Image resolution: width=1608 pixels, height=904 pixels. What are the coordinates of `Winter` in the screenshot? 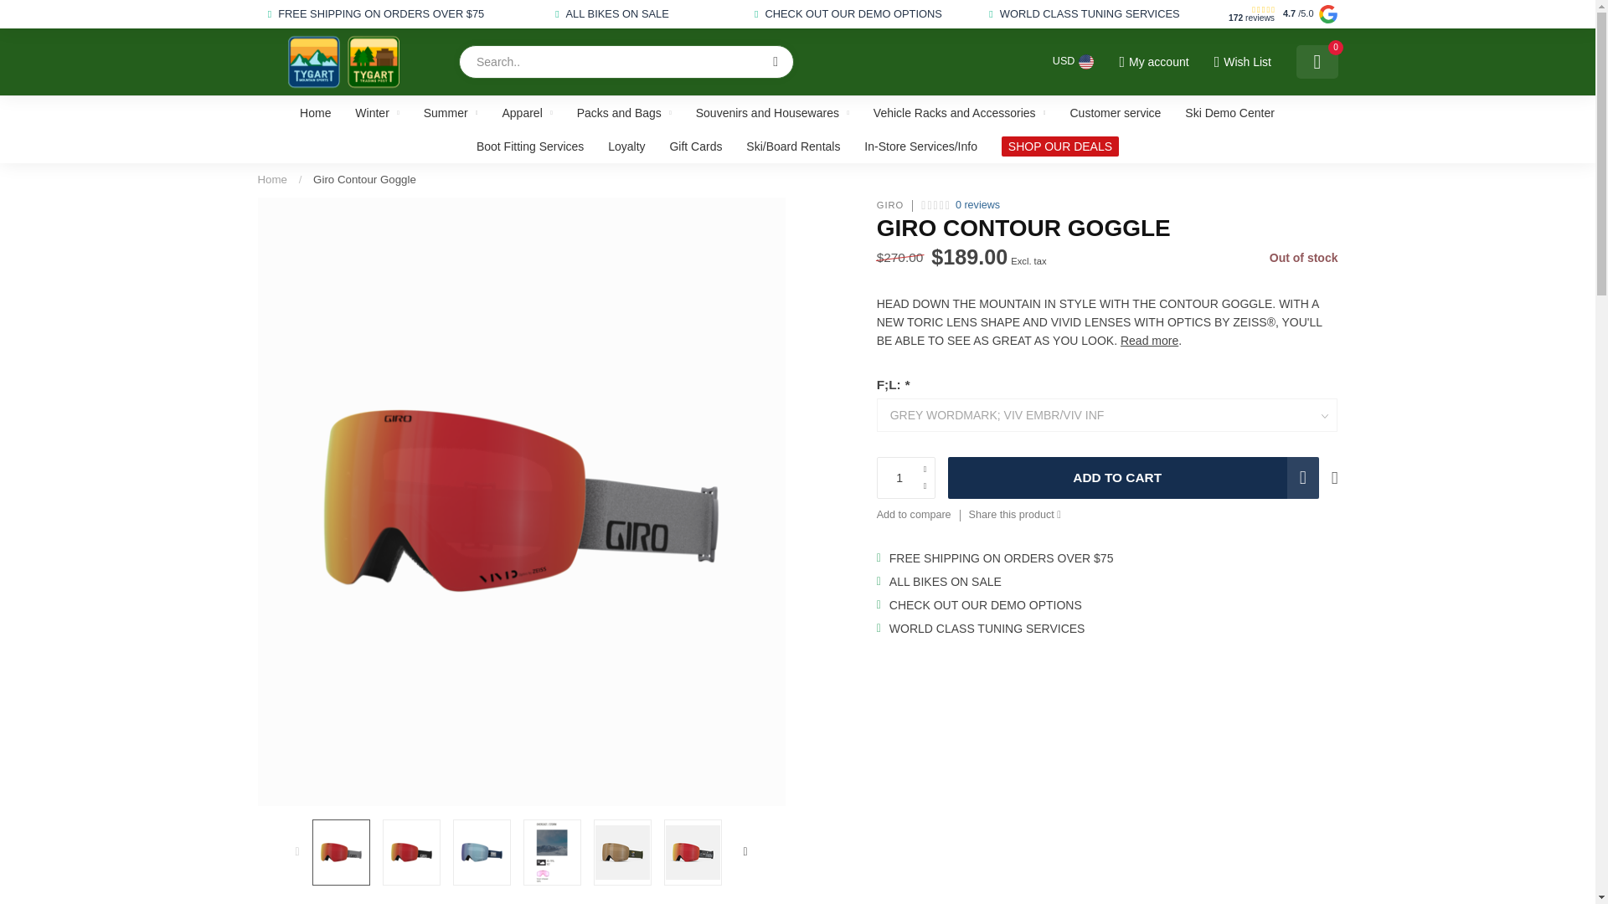 It's located at (377, 112).